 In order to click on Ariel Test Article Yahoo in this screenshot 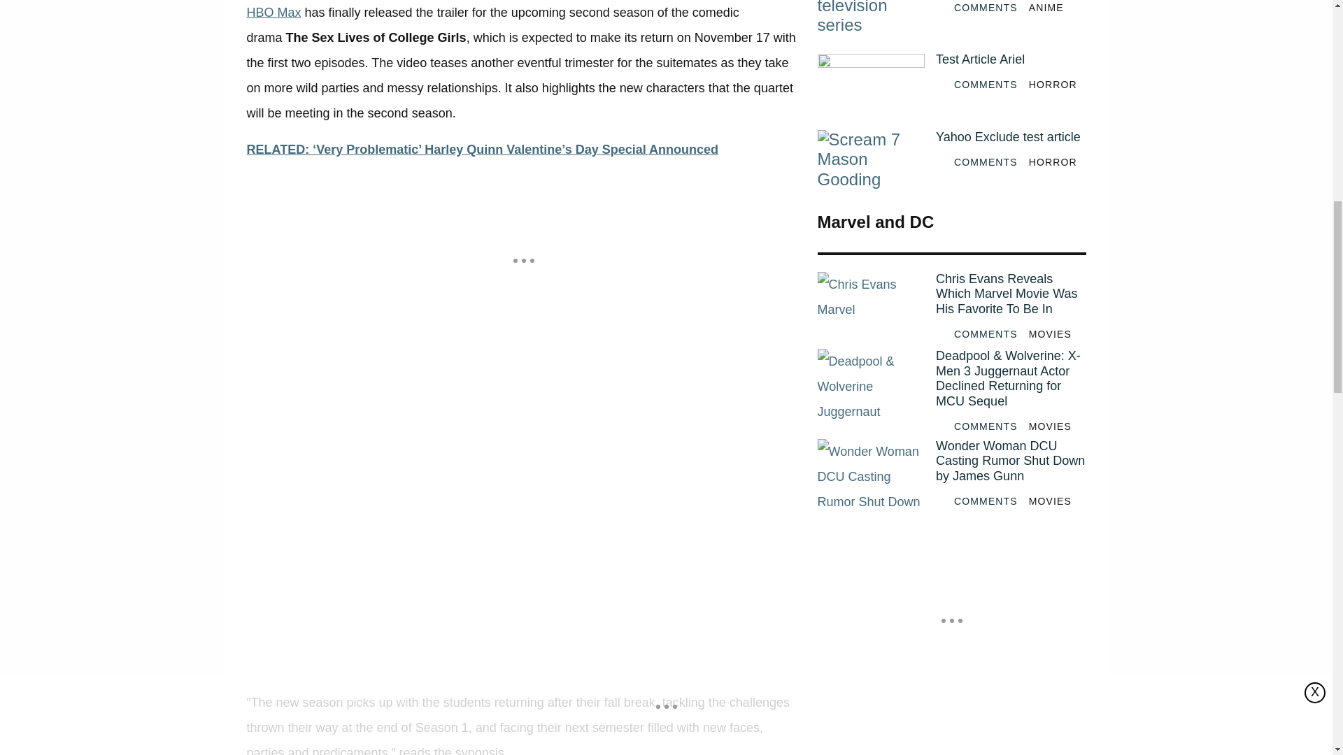, I will do `click(870, 23)`.